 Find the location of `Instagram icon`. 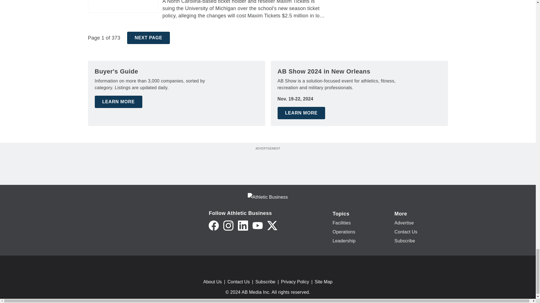

Instagram icon is located at coordinates (228, 226).